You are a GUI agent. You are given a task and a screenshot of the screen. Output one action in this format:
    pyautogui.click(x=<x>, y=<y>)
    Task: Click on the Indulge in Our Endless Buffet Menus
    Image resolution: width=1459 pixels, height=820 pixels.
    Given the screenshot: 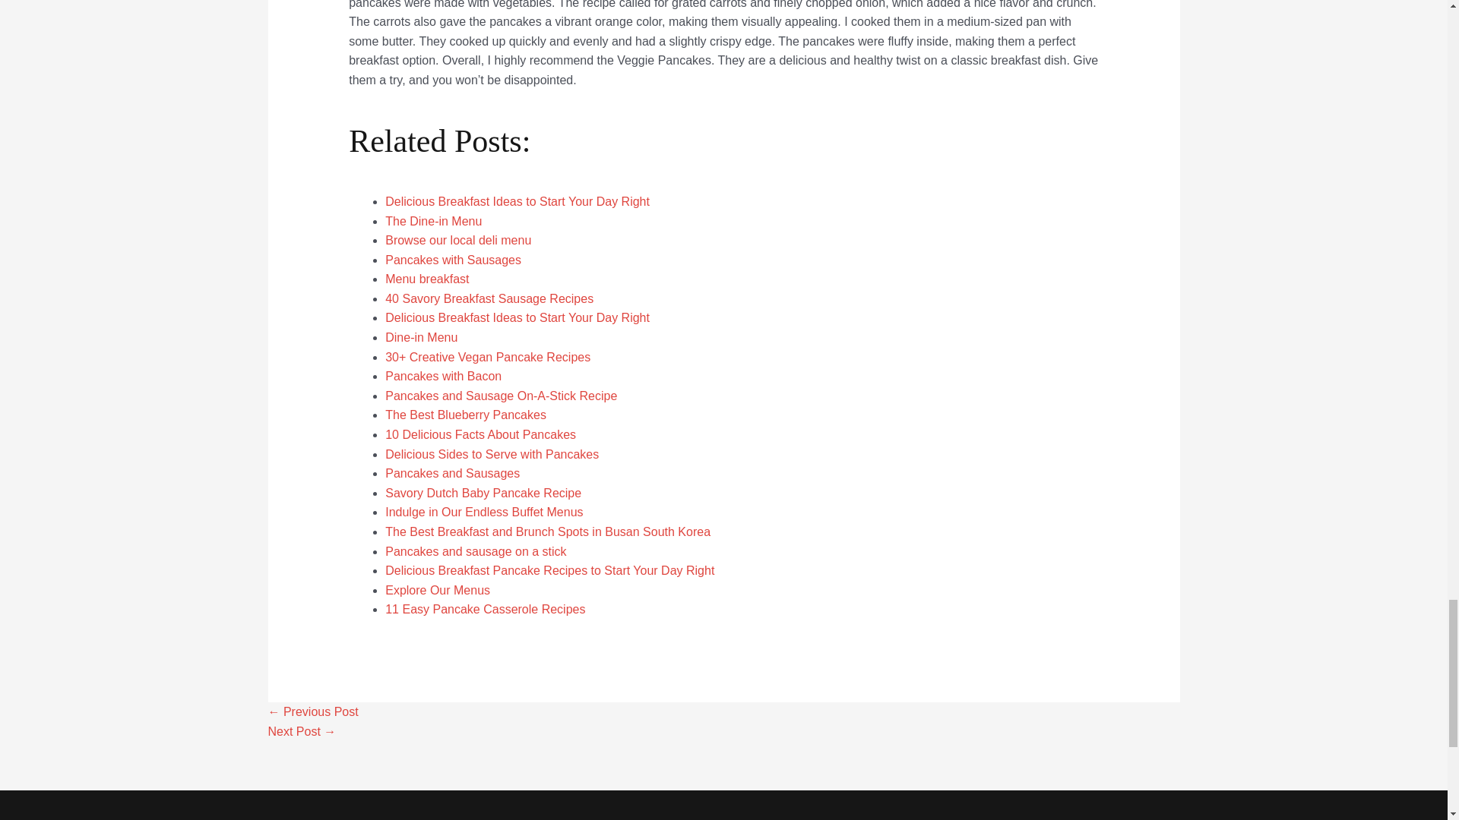 What is the action you would take?
    pyautogui.click(x=483, y=512)
    